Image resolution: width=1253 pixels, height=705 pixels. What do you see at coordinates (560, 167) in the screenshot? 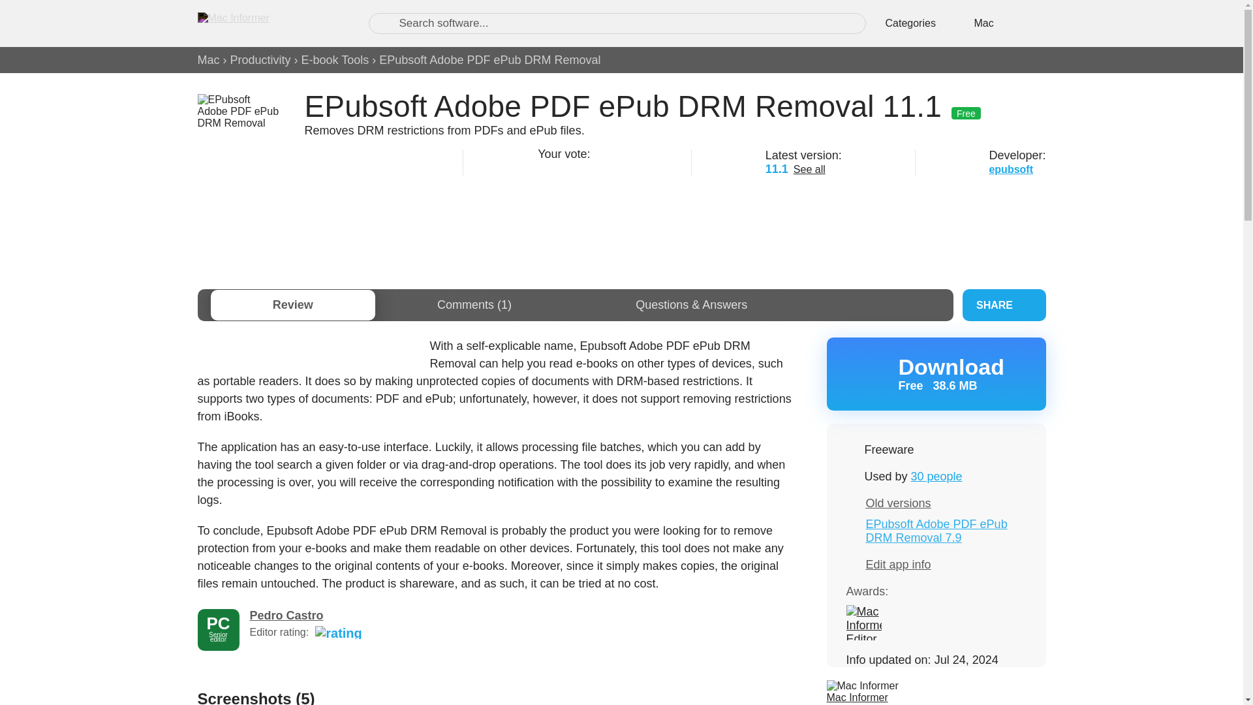
I see `2` at bounding box center [560, 167].